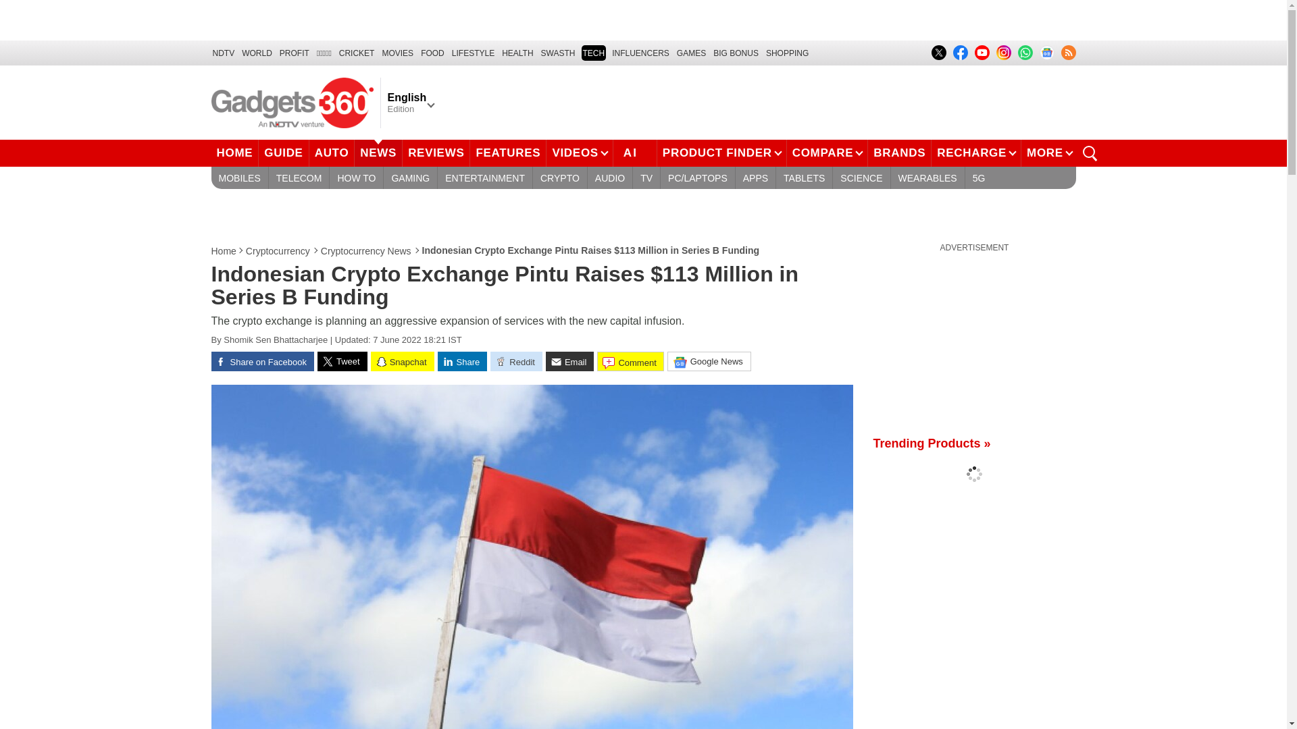 This screenshot has width=1297, height=729. What do you see at coordinates (257, 53) in the screenshot?
I see `World` at bounding box center [257, 53].